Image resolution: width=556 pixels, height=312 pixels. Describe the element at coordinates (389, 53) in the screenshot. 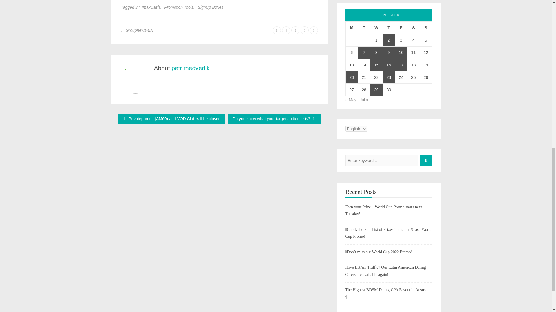

I see `9` at that location.